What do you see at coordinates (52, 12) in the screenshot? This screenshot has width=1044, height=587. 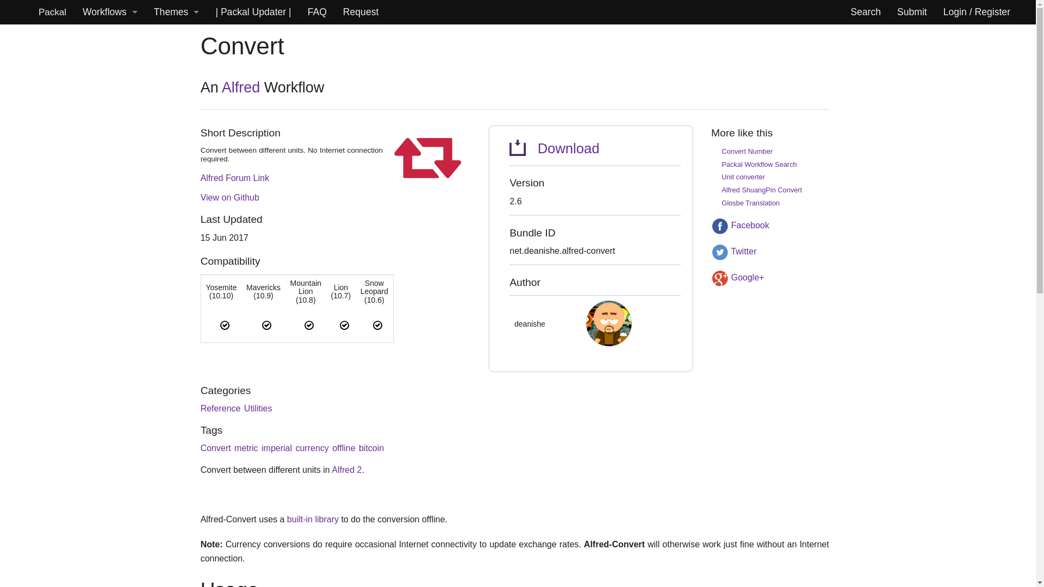 I see `Home` at bounding box center [52, 12].